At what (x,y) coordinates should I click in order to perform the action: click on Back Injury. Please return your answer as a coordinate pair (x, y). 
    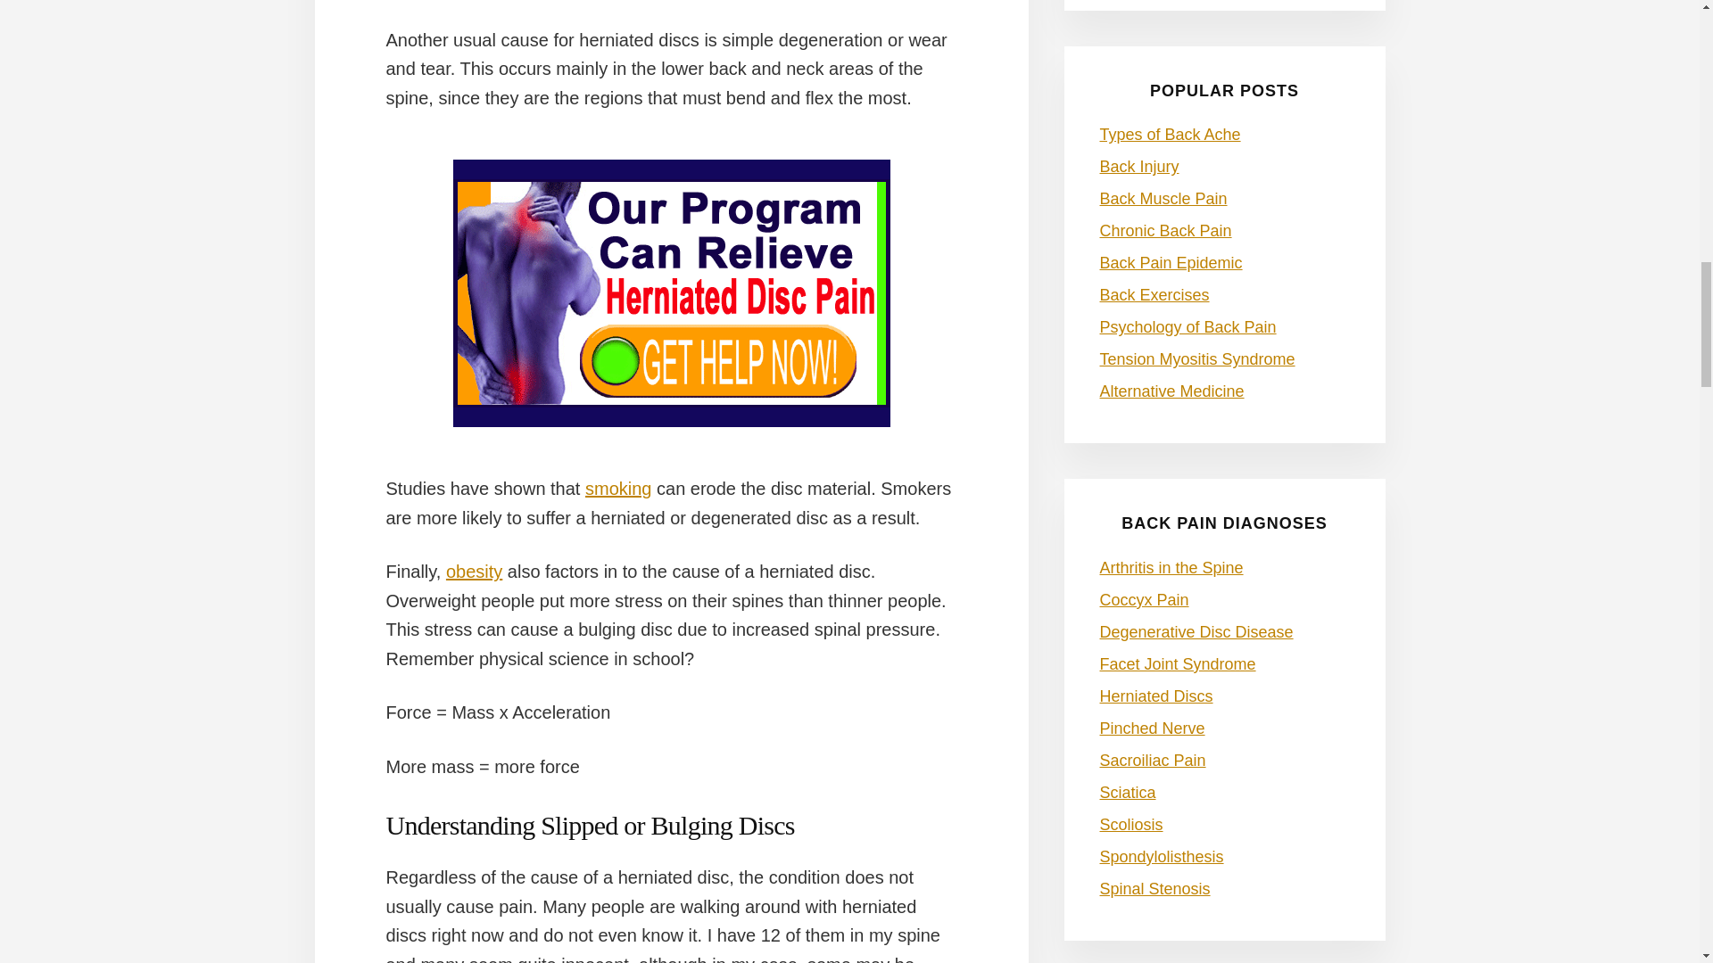
    Looking at the image, I should click on (1138, 166).